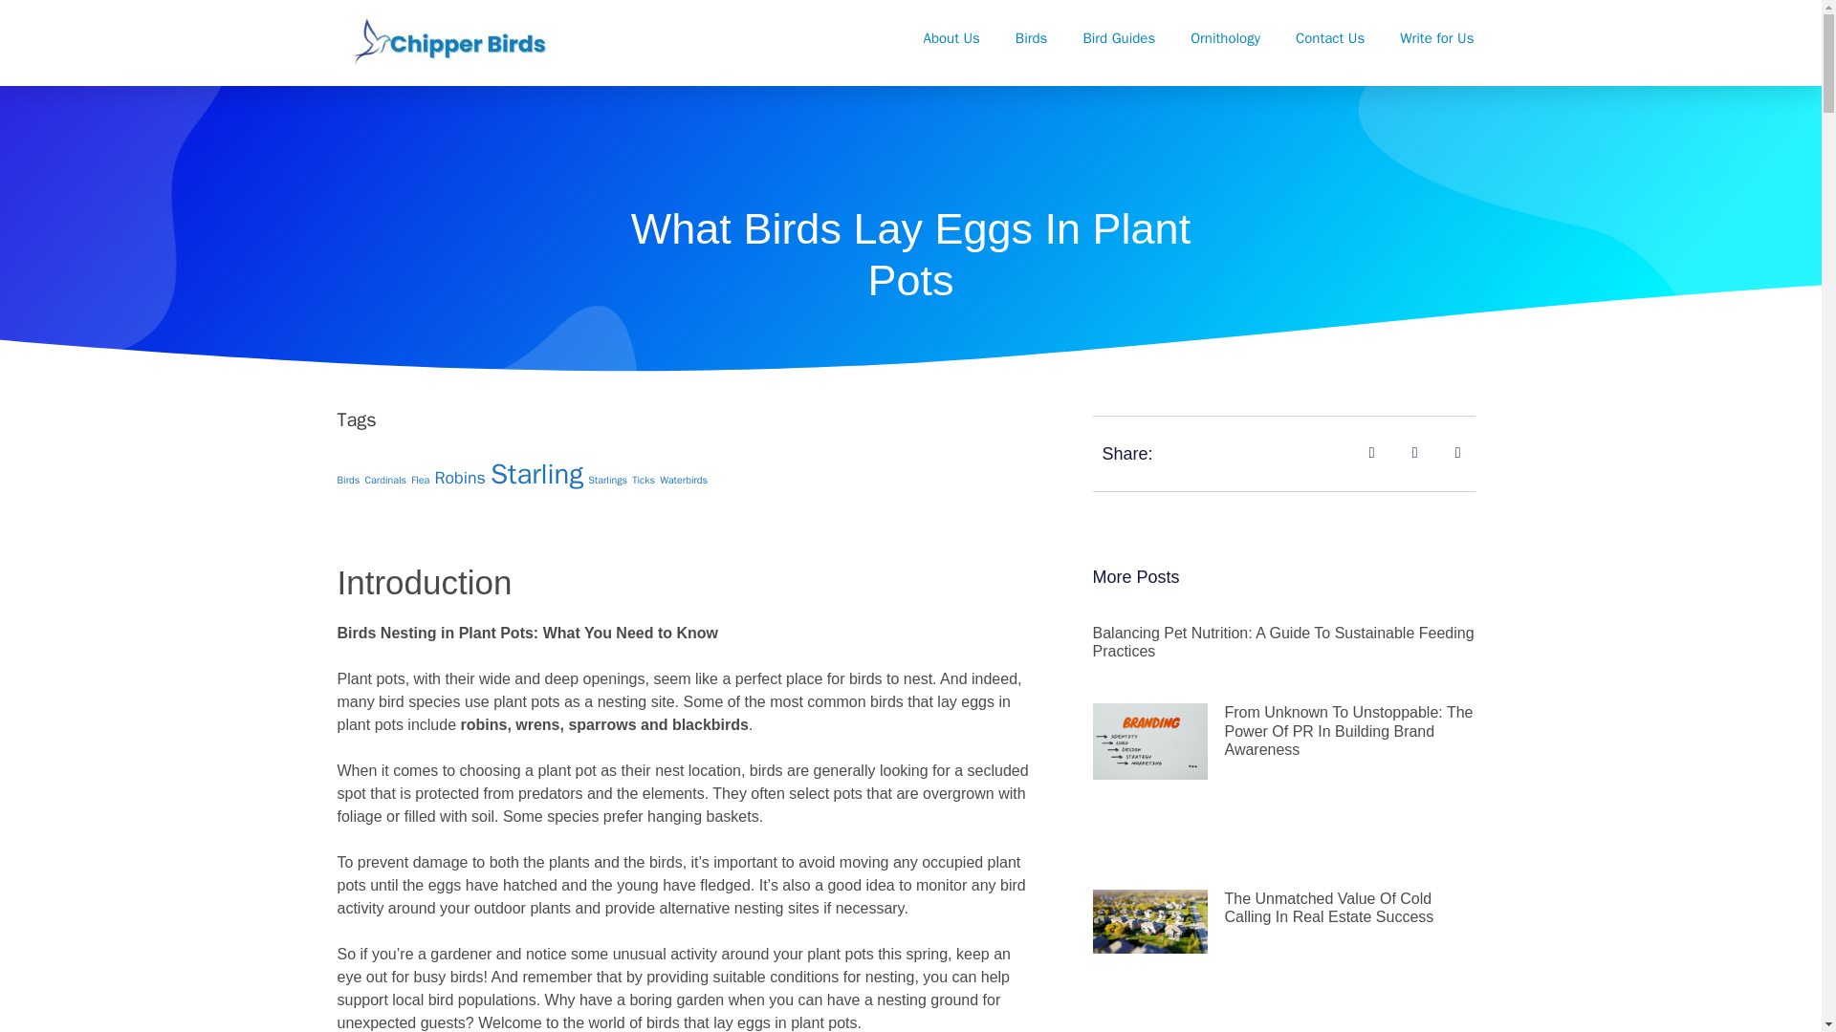  I want to click on Flea, so click(421, 480).